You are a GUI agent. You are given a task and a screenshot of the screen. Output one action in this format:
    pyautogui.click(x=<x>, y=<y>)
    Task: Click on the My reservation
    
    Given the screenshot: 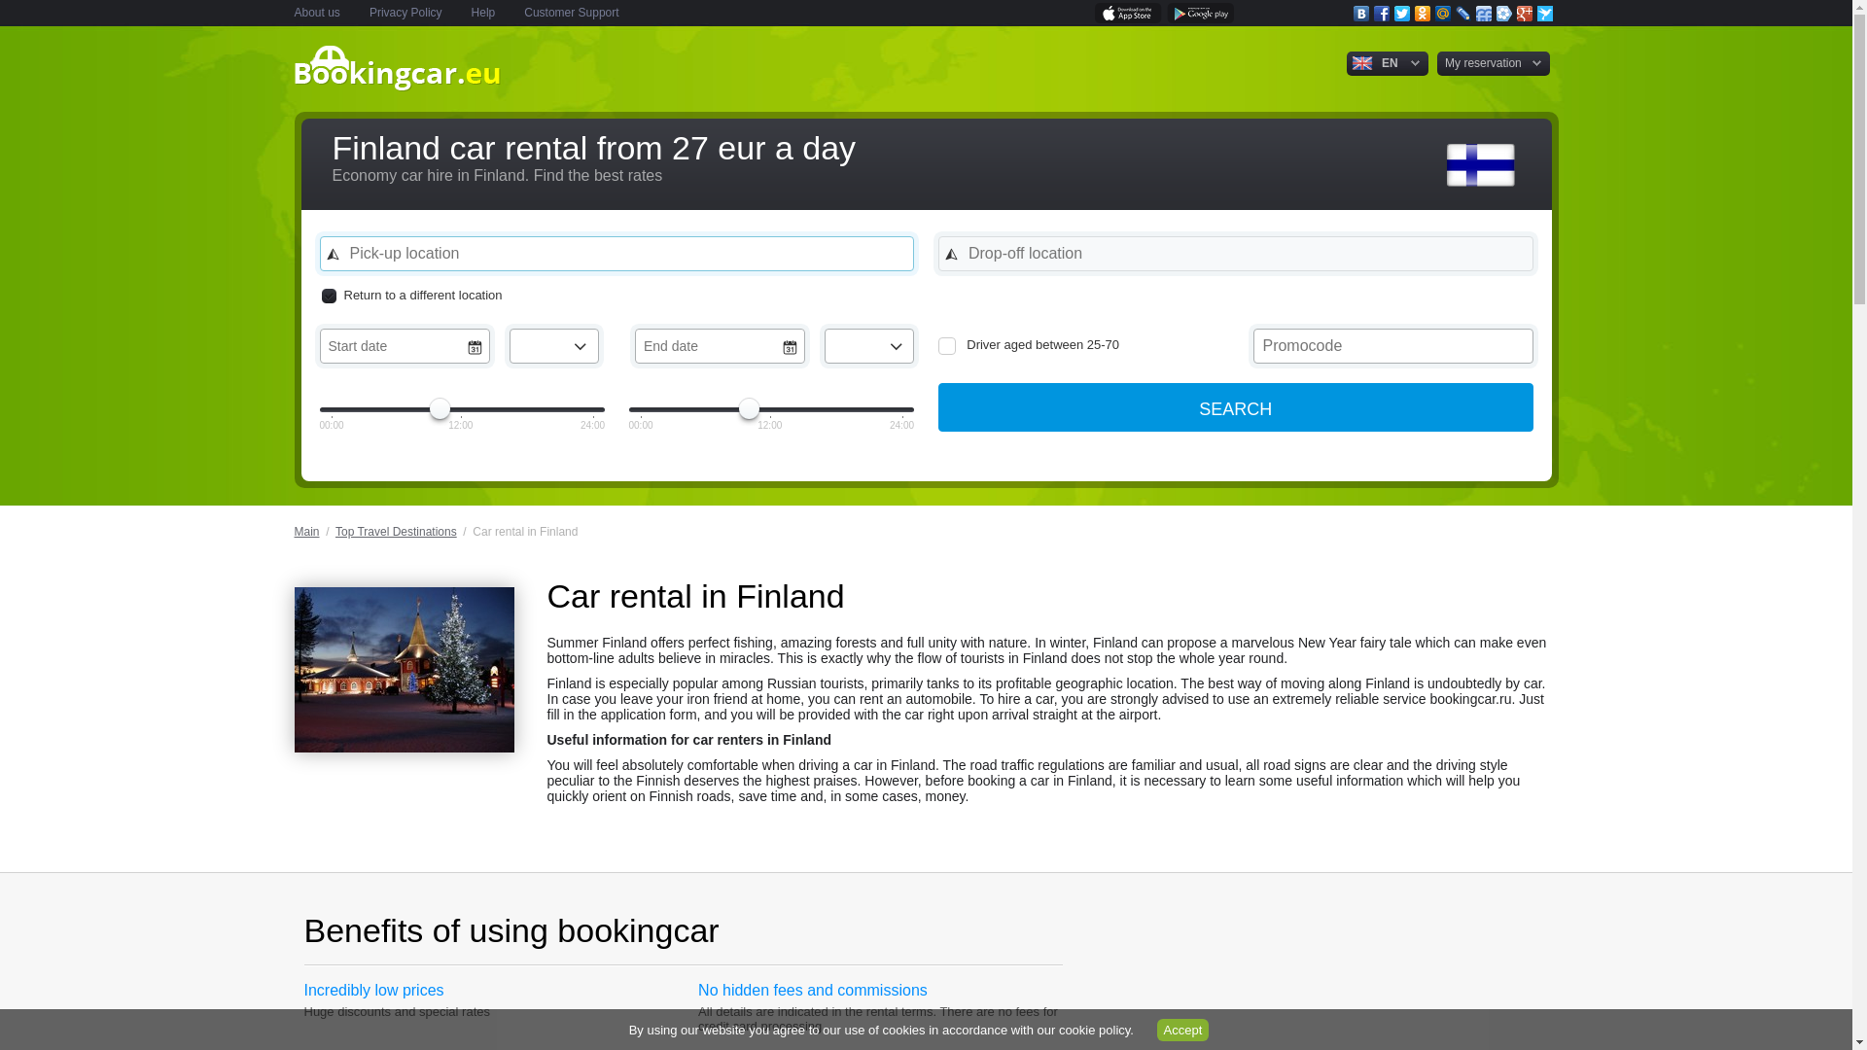 What is the action you would take?
    pyautogui.click(x=1483, y=63)
    